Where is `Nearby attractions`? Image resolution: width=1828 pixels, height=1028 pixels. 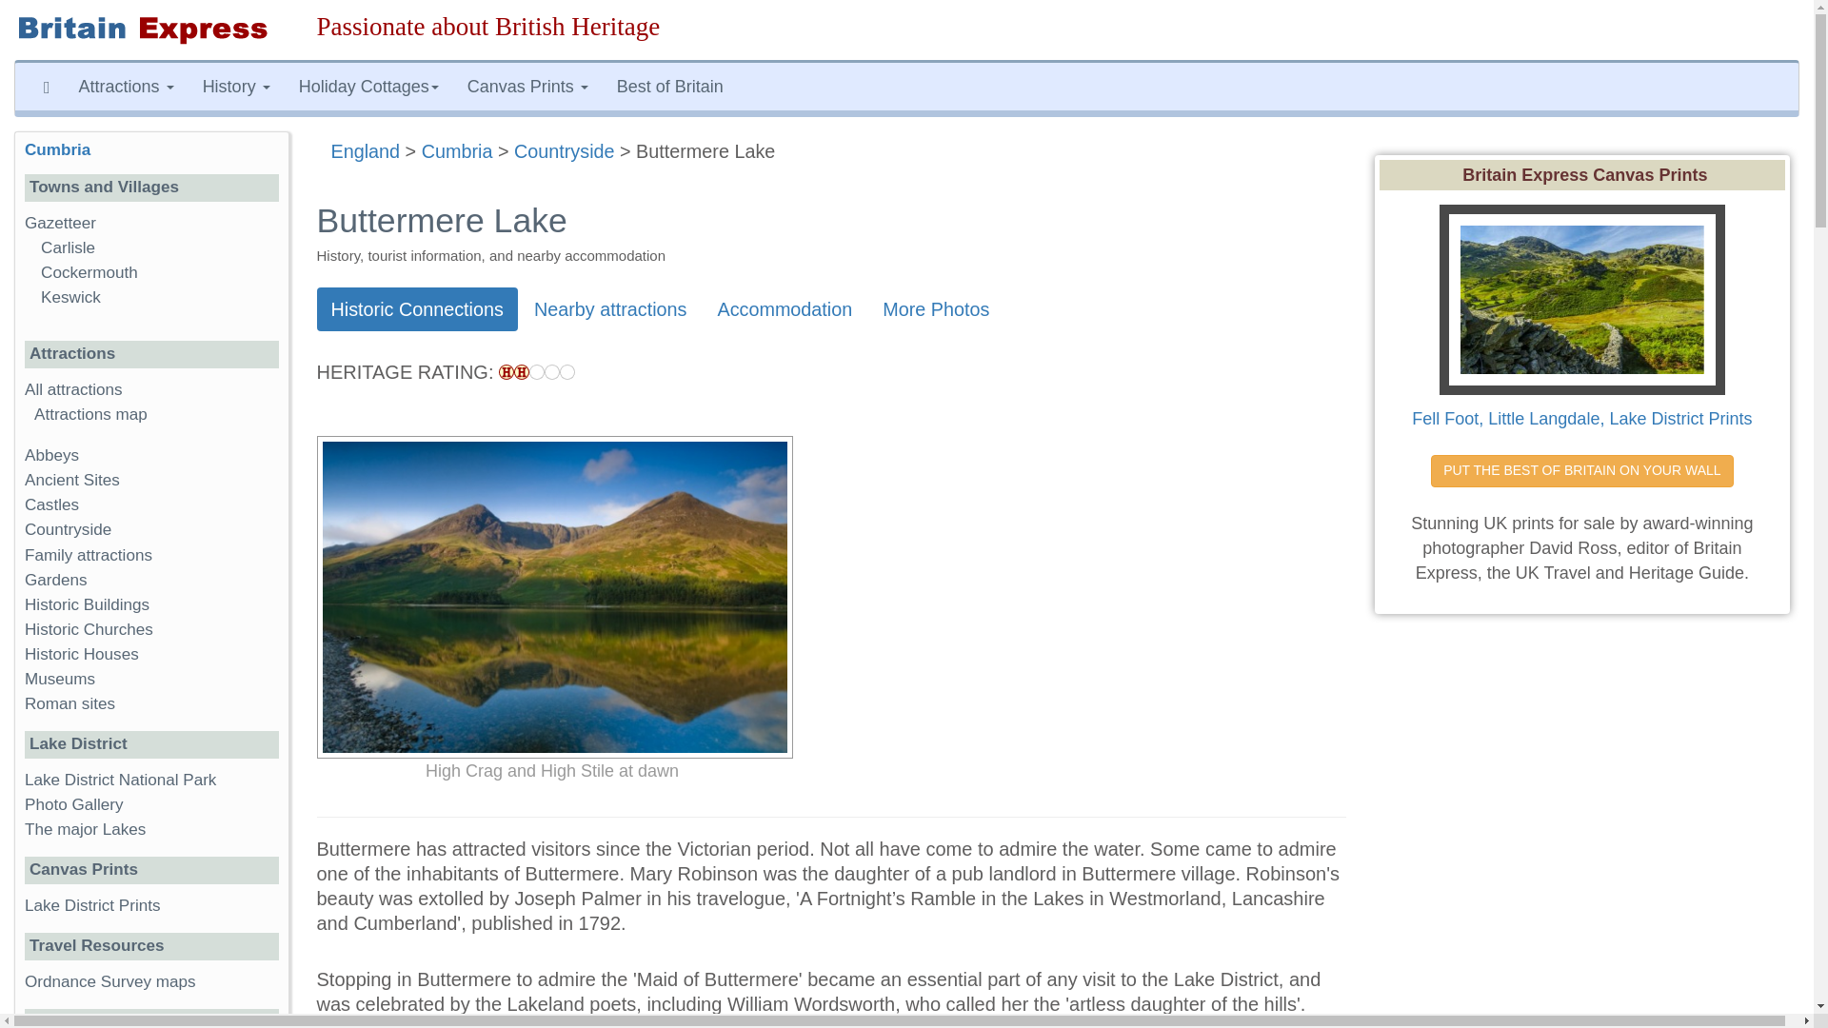 Nearby attractions is located at coordinates (610, 308).